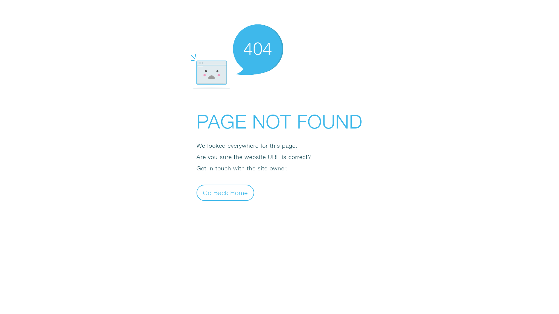 The height and width of the screenshot is (314, 559). I want to click on Go Back Home, so click(225, 192).